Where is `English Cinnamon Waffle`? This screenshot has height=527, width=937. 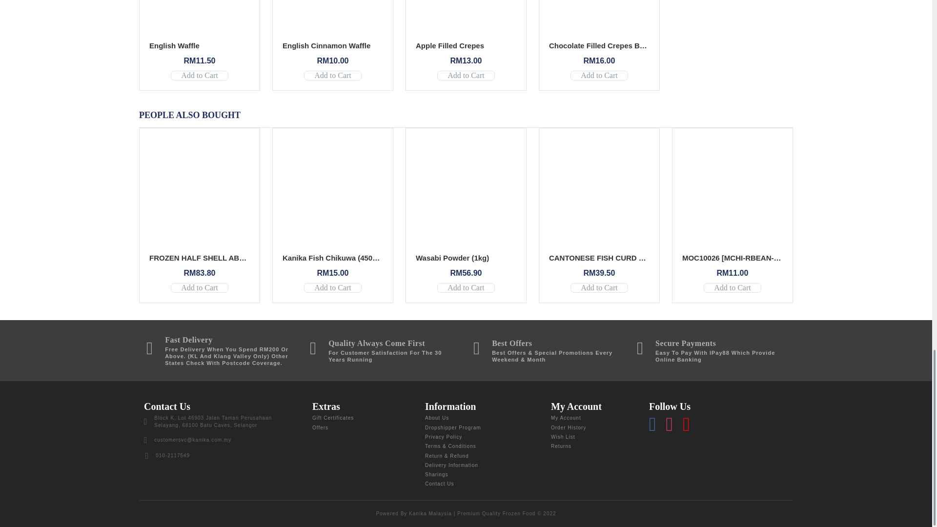
English Cinnamon Waffle is located at coordinates (326, 46).